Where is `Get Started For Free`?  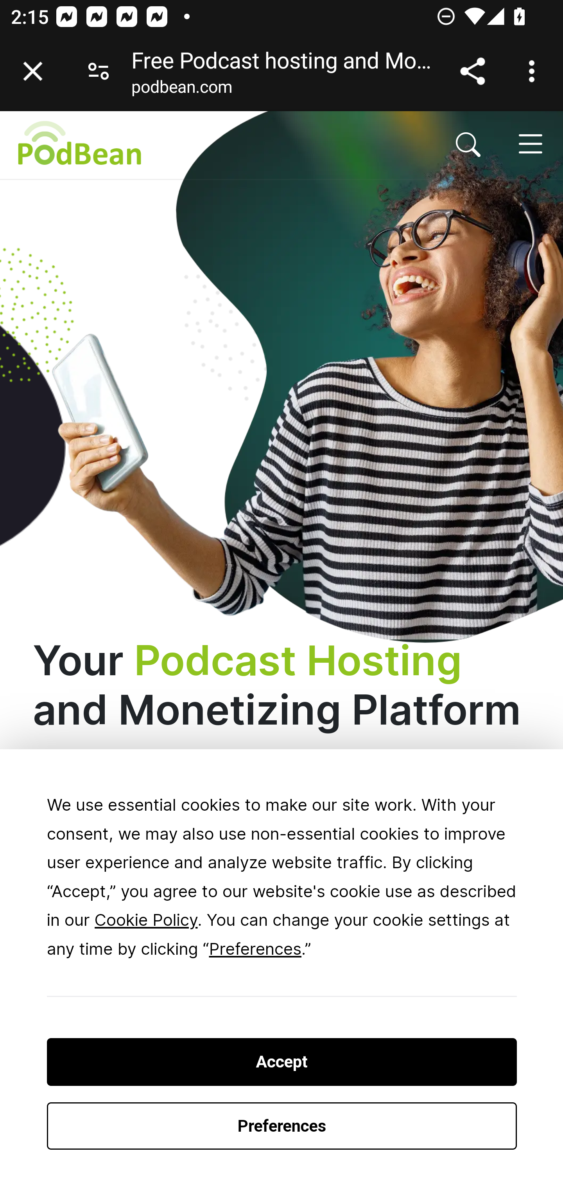 Get Started For Free is located at coordinates (176, 950).